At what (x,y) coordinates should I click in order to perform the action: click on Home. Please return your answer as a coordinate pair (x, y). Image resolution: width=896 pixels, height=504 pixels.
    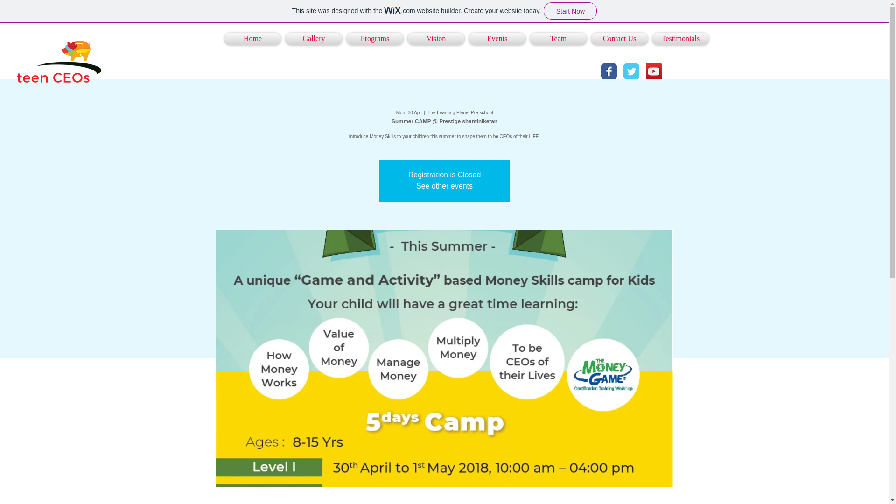
    Looking at the image, I should click on (252, 39).